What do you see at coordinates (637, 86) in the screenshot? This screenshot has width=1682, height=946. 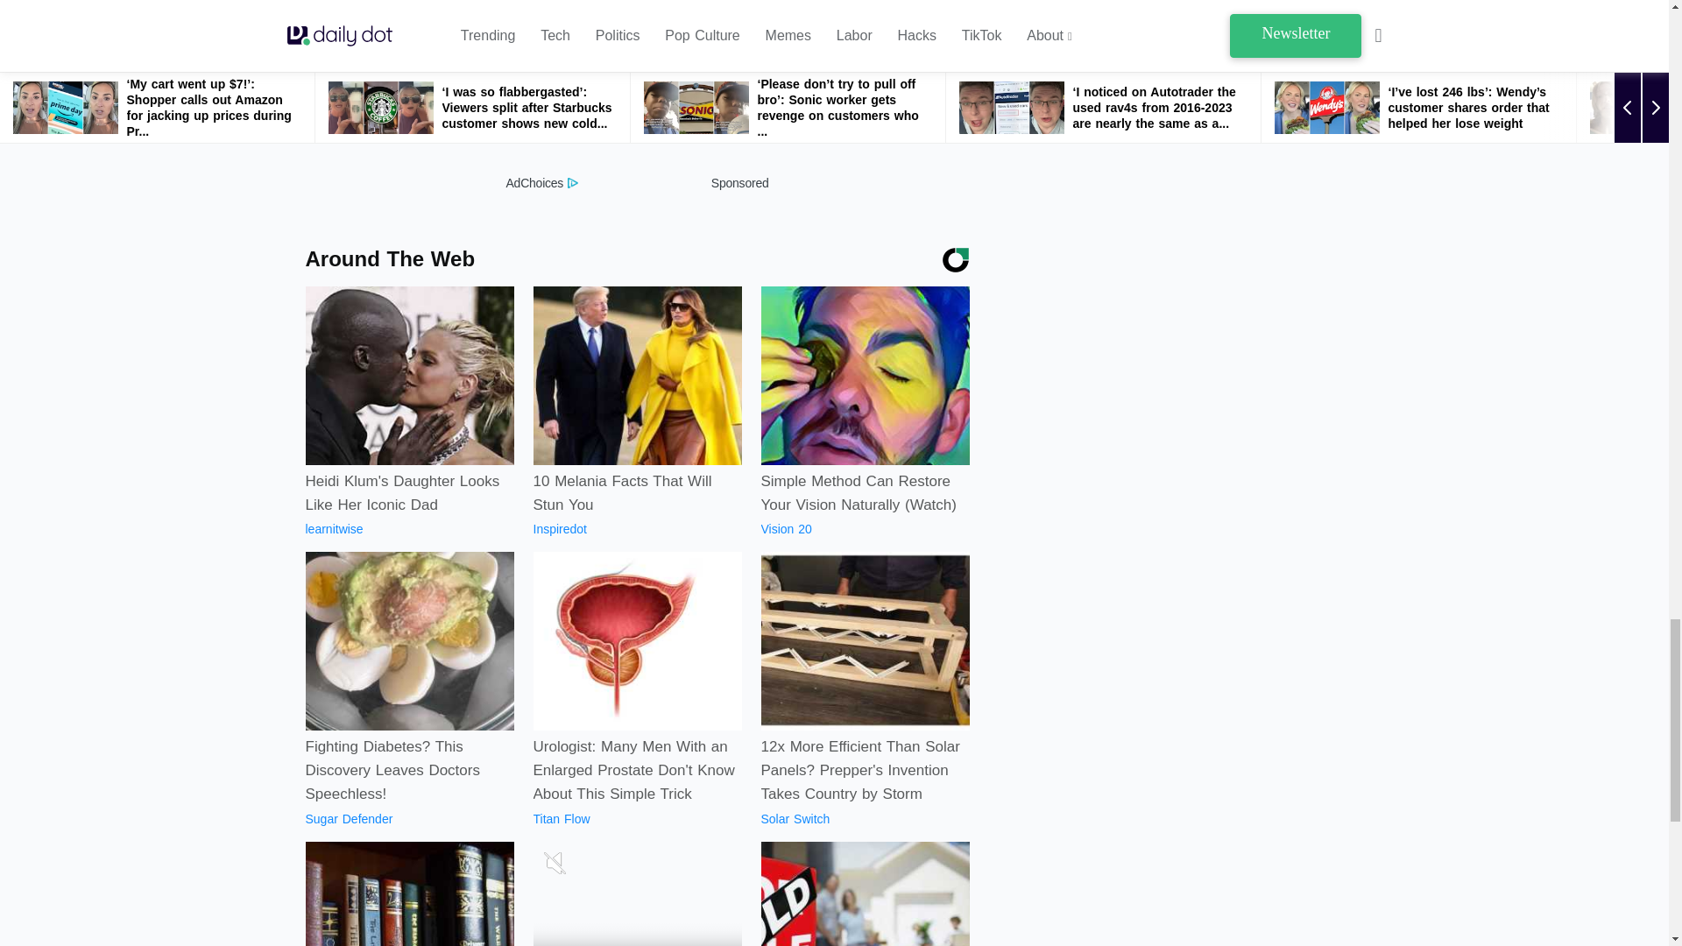 I see `ad content` at bounding box center [637, 86].